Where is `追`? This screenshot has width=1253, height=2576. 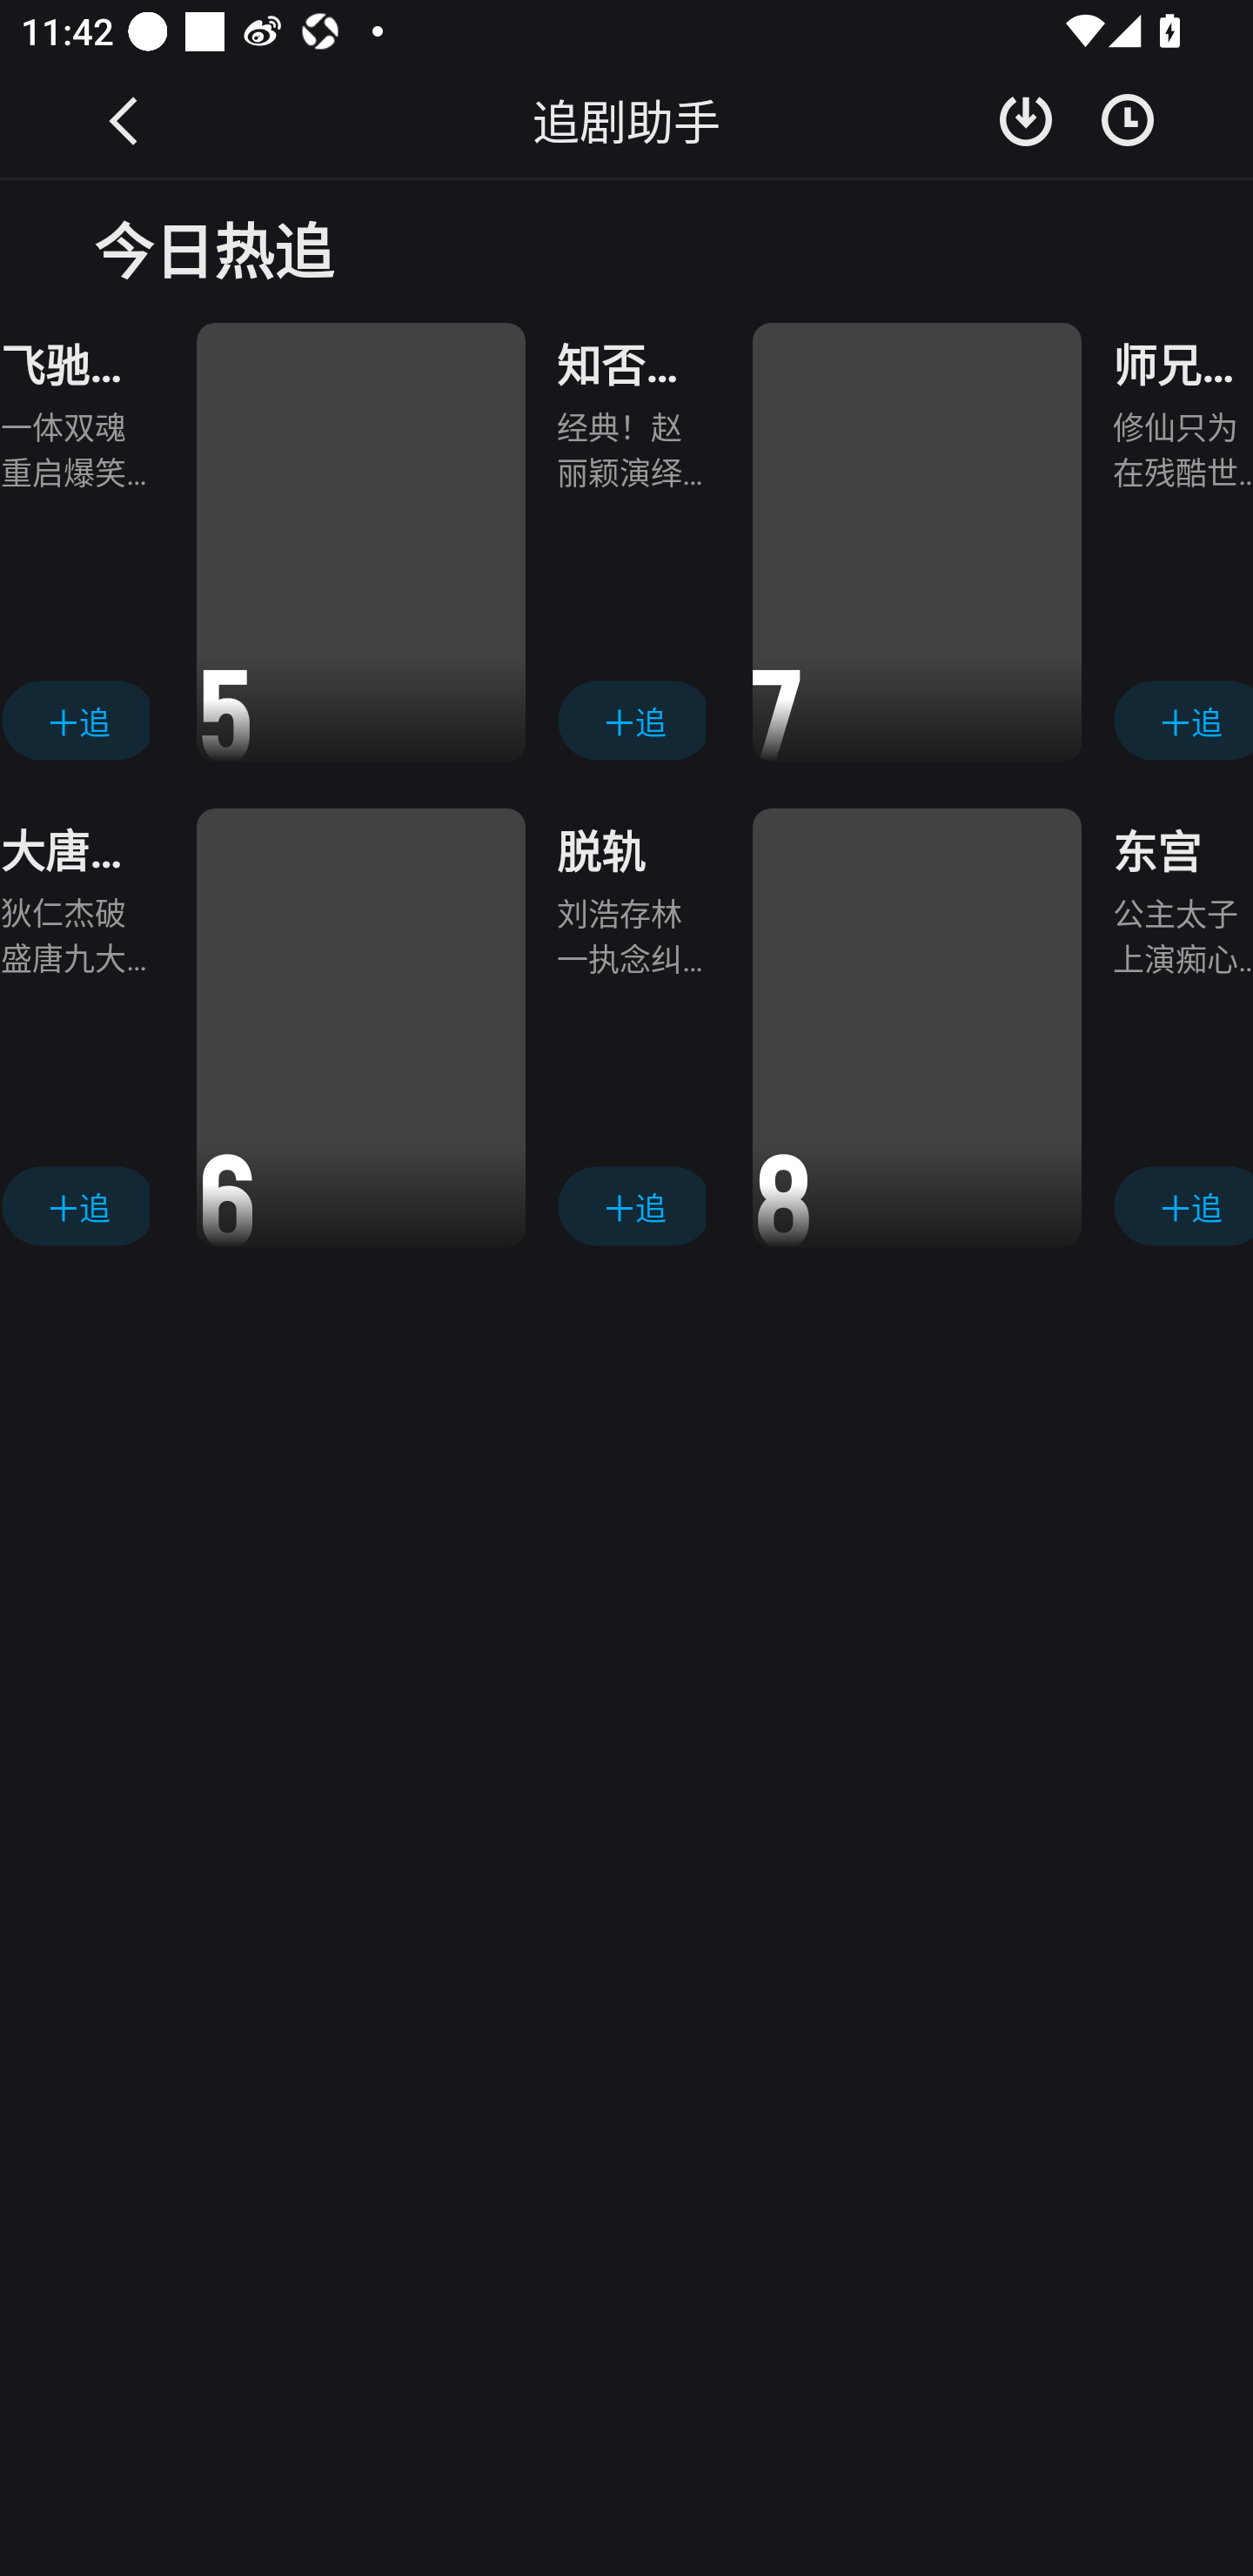
追 is located at coordinates (75, 721).